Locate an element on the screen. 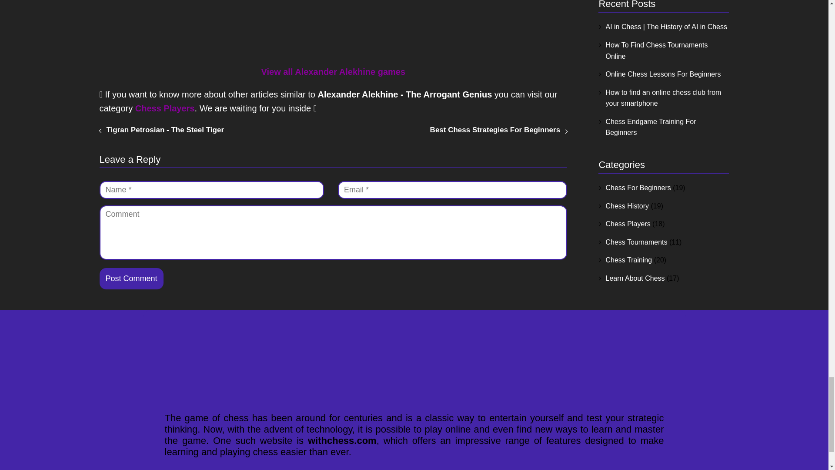 This screenshot has height=470, width=835. Chess Players is located at coordinates (165, 108).